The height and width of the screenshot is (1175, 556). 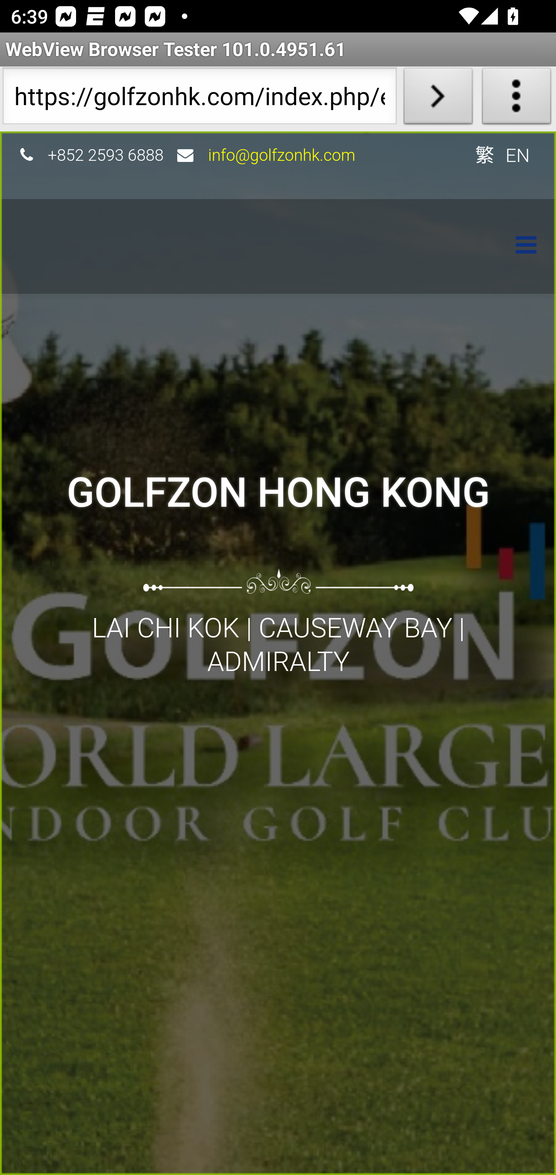 What do you see at coordinates (518, 154) in the screenshot?
I see `EN` at bounding box center [518, 154].